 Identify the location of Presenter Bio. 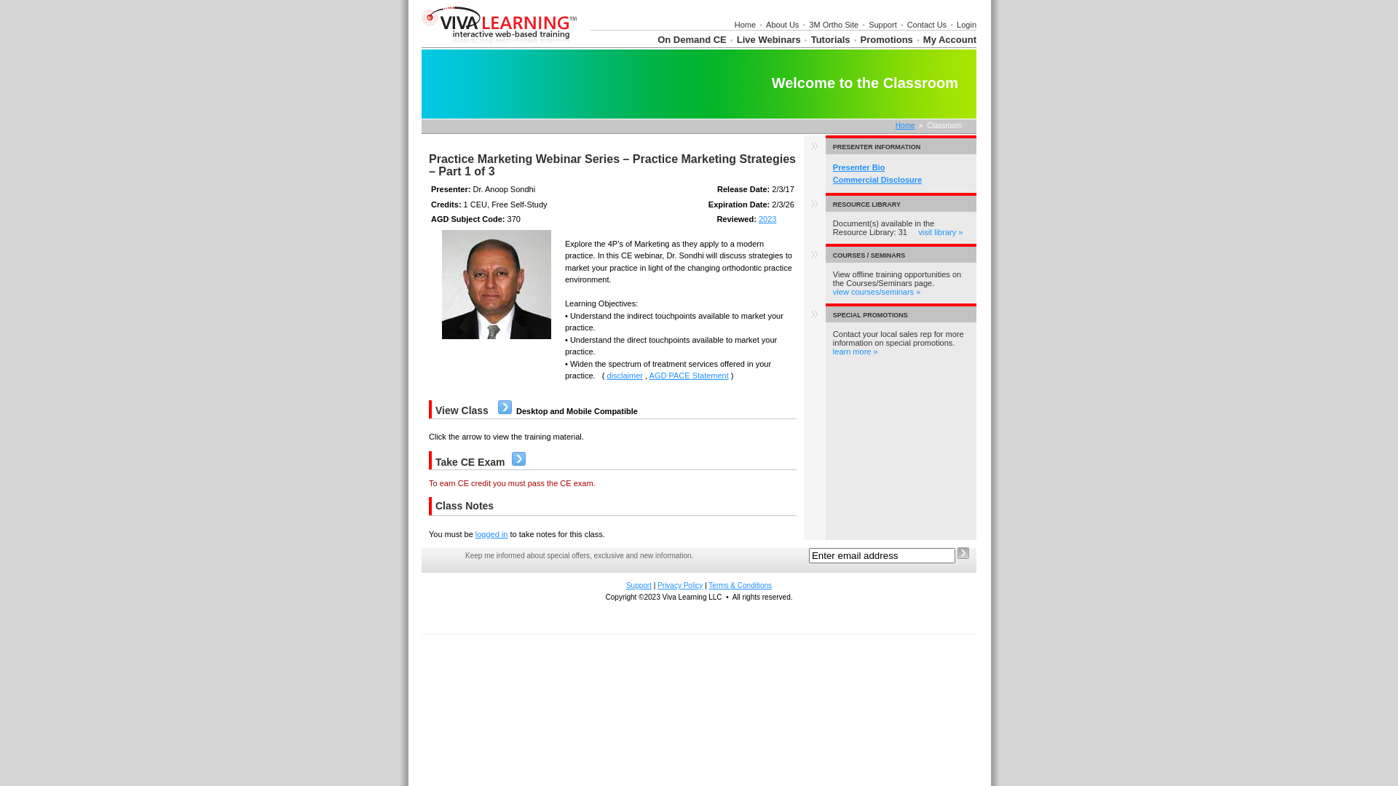
(859, 167).